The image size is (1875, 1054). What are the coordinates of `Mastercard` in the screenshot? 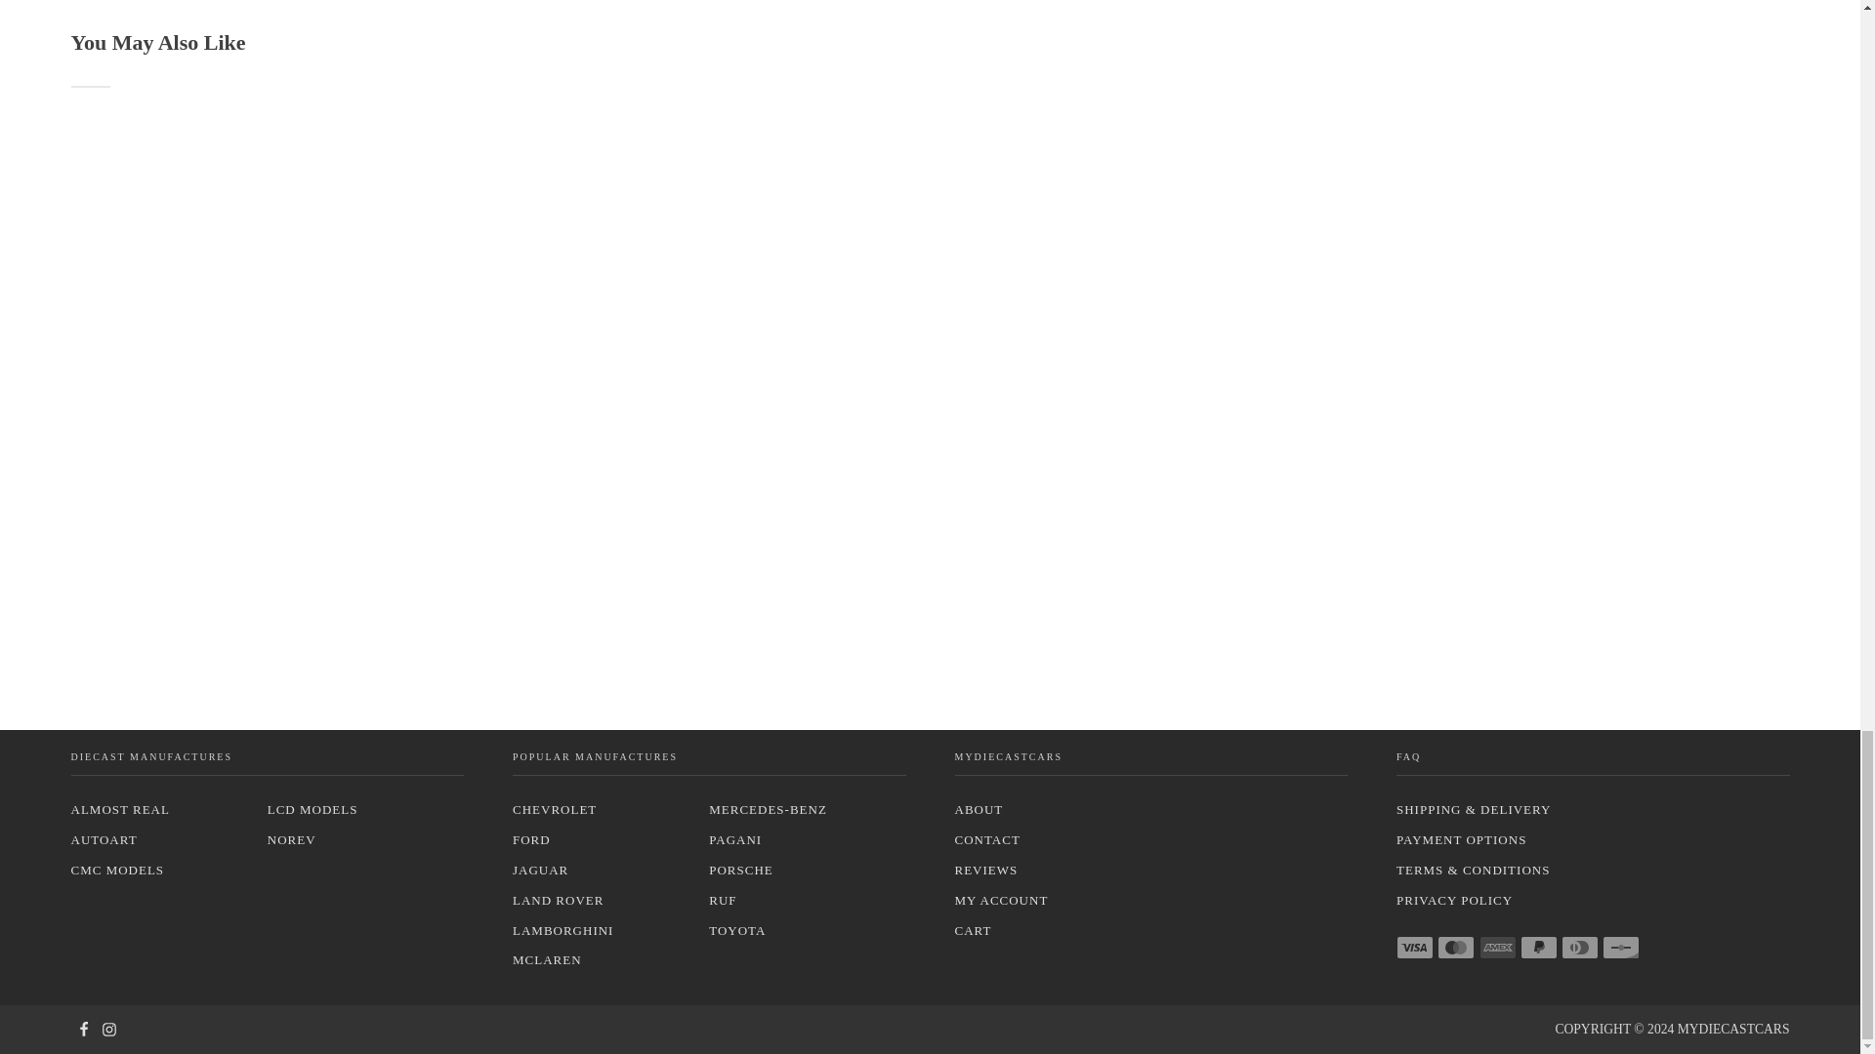 It's located at (1455, 947).